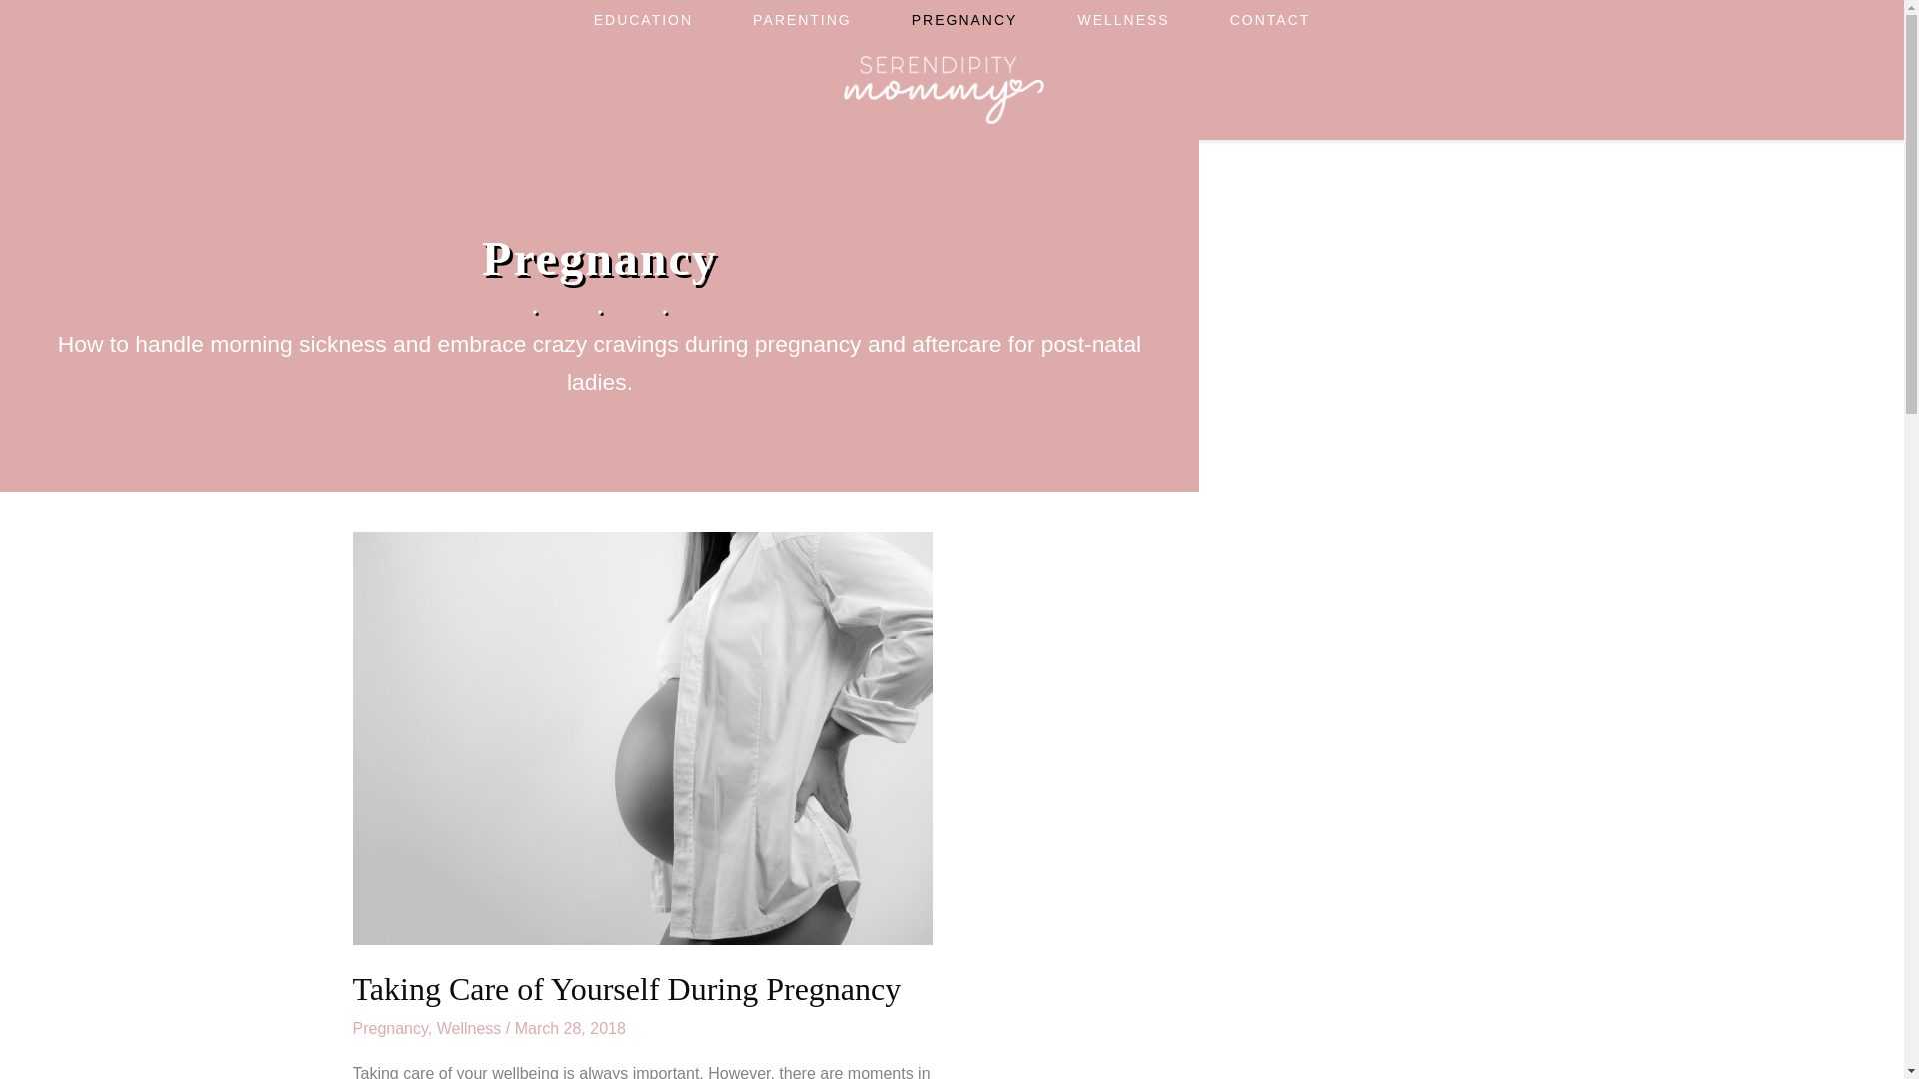  What do you see at coordinates (1123, 20) in the screenshot?
I see `WELLNESS` at bounding box center [1123, 20].